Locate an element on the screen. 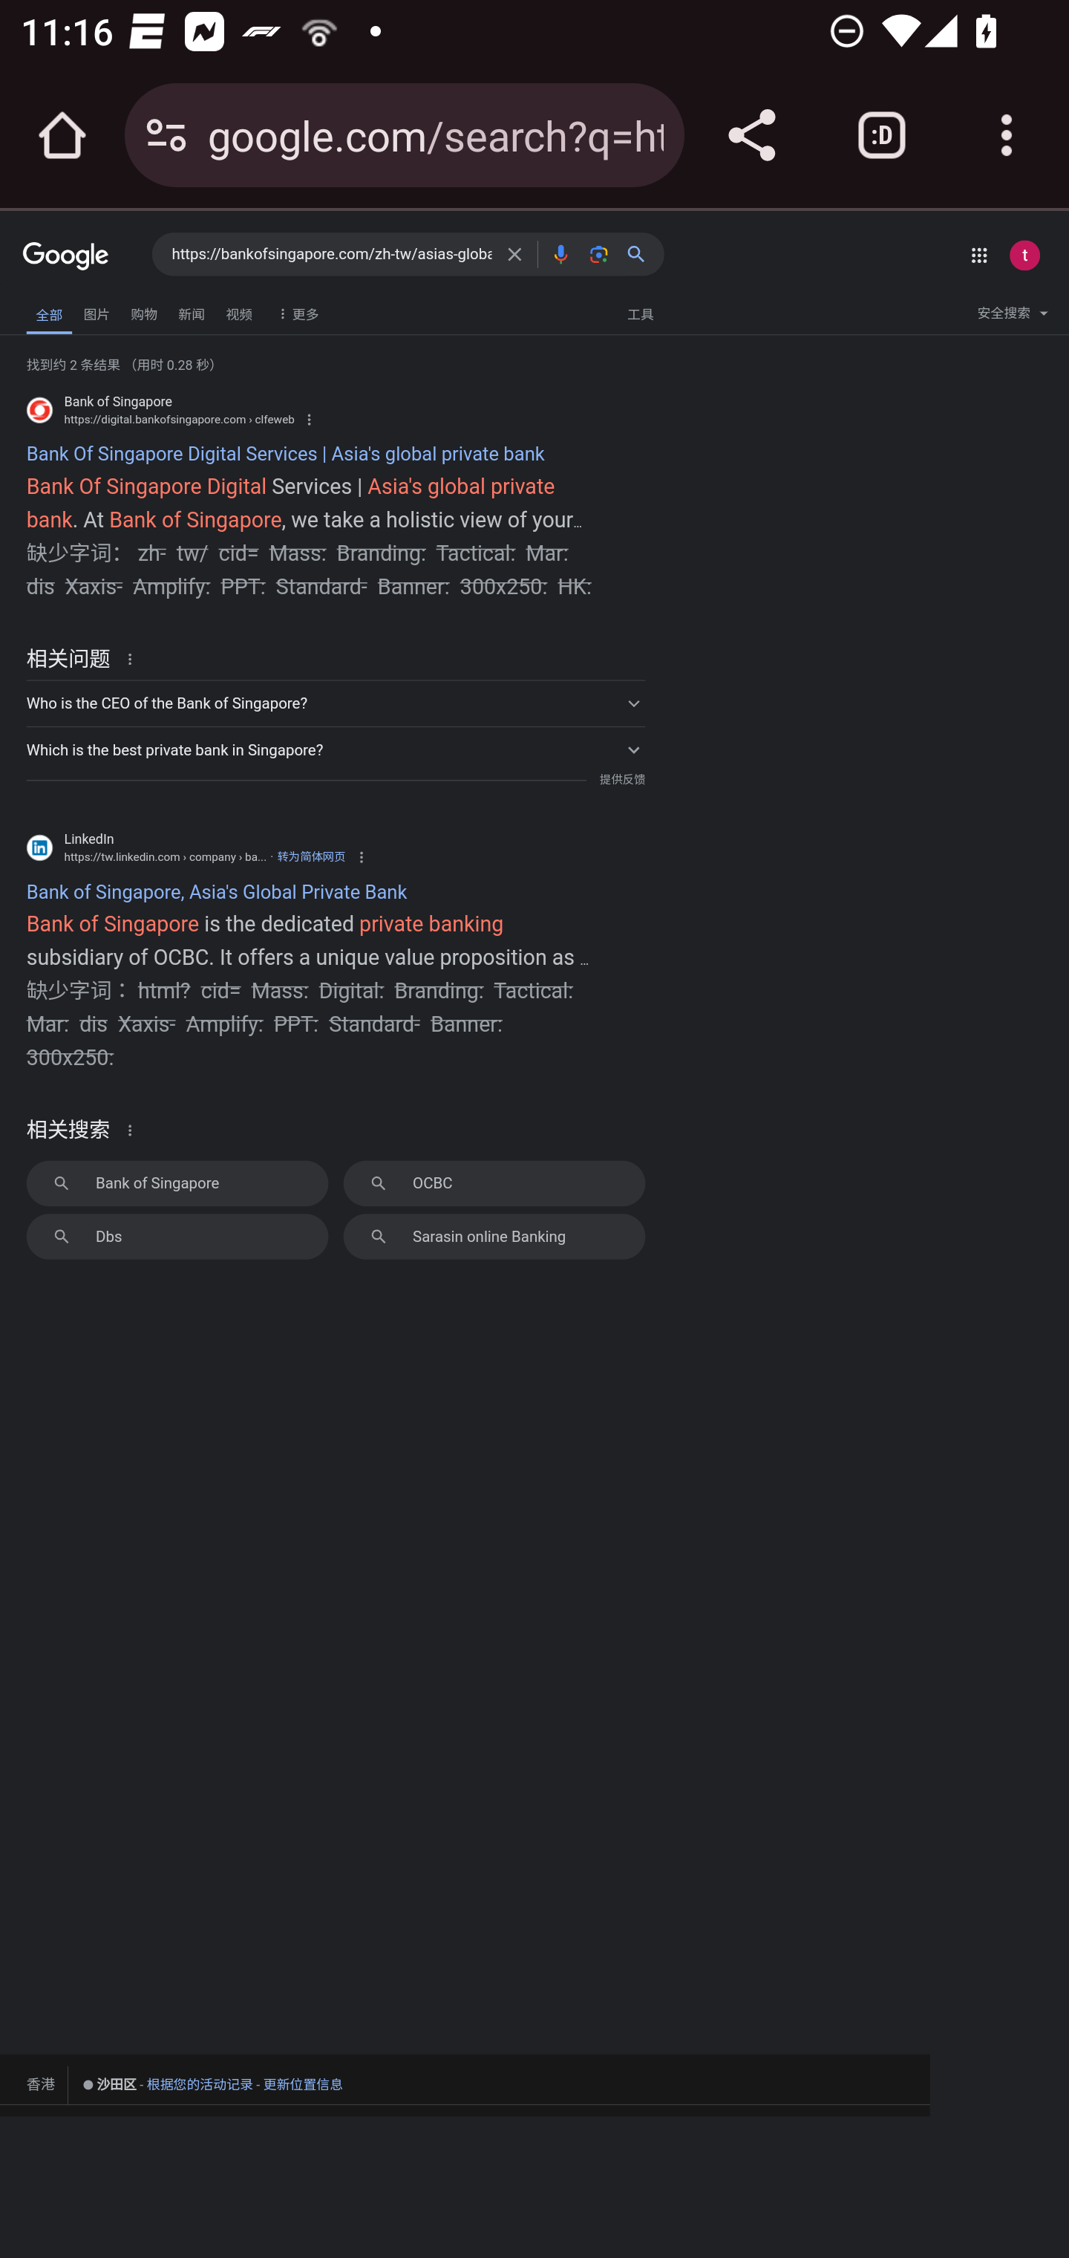 This screenshot has width=1069, height=2258. 关于这条结果的详细信息 is located at coordinates (134, 658).